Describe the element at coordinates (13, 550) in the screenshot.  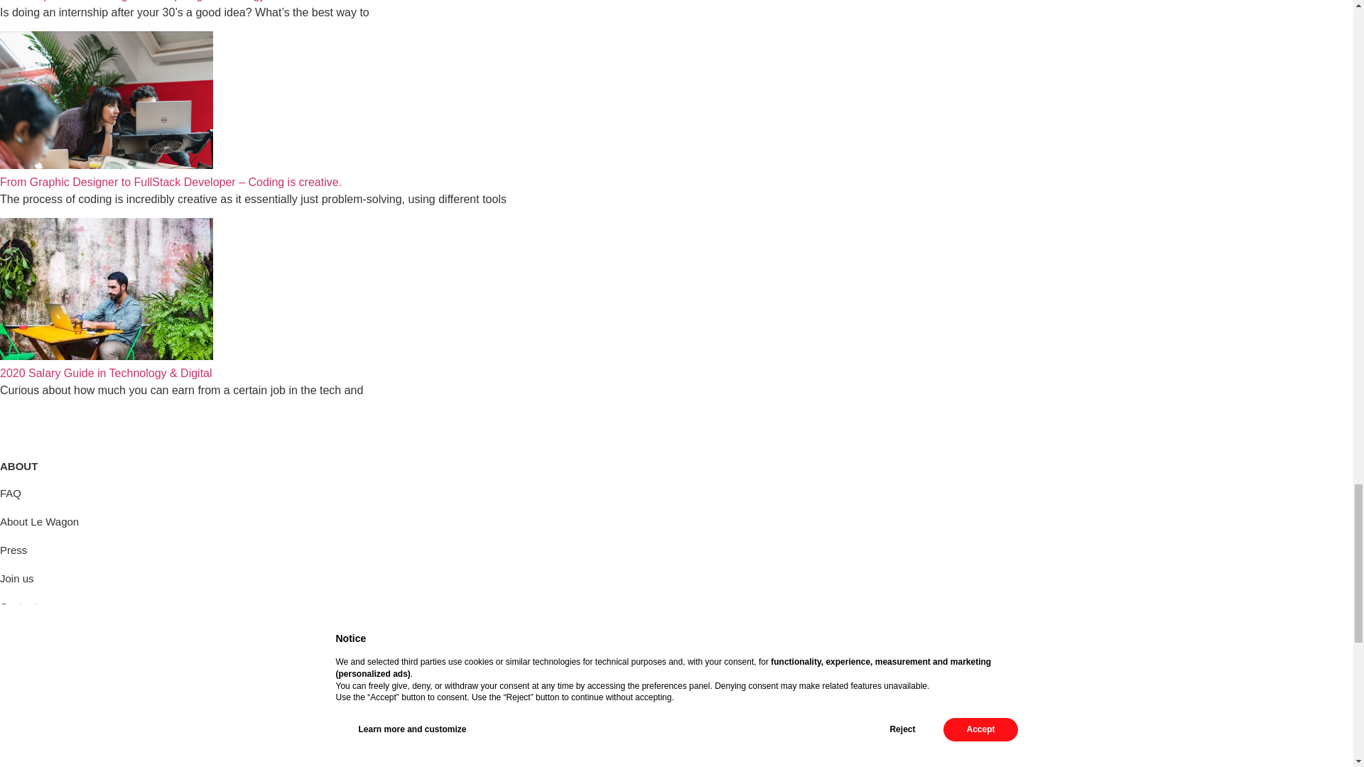
I see `Press` at that location.